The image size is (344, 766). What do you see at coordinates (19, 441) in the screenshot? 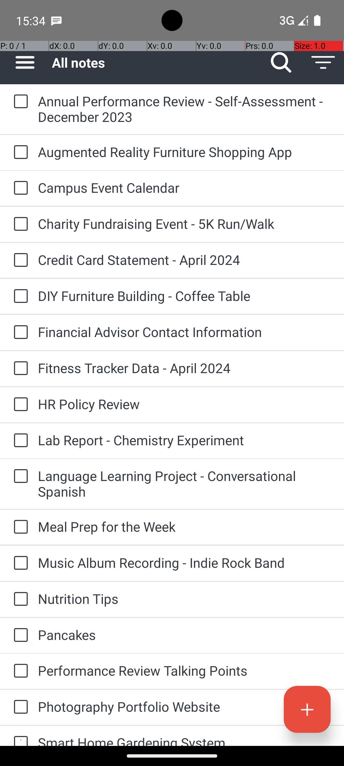
I see `to-do: Lab Report - Chemistry Experiment` at bounding box center [19, 441].